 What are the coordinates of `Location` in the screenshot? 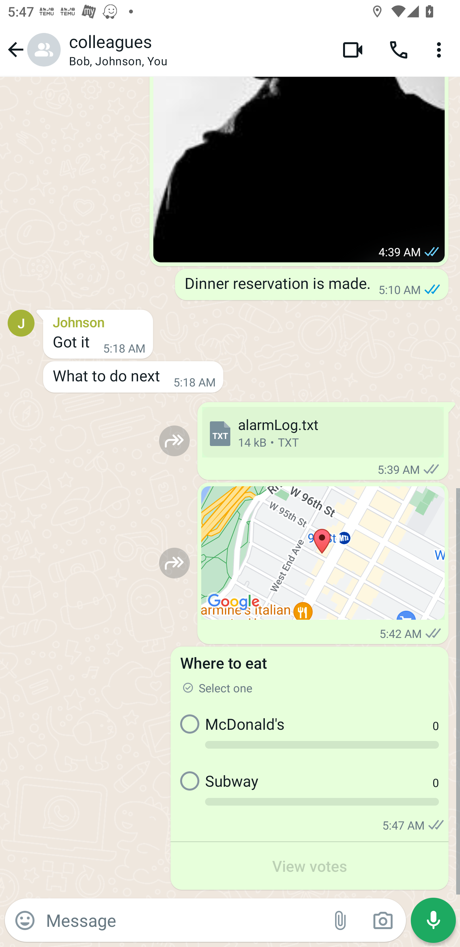 It's located at (323, 553).